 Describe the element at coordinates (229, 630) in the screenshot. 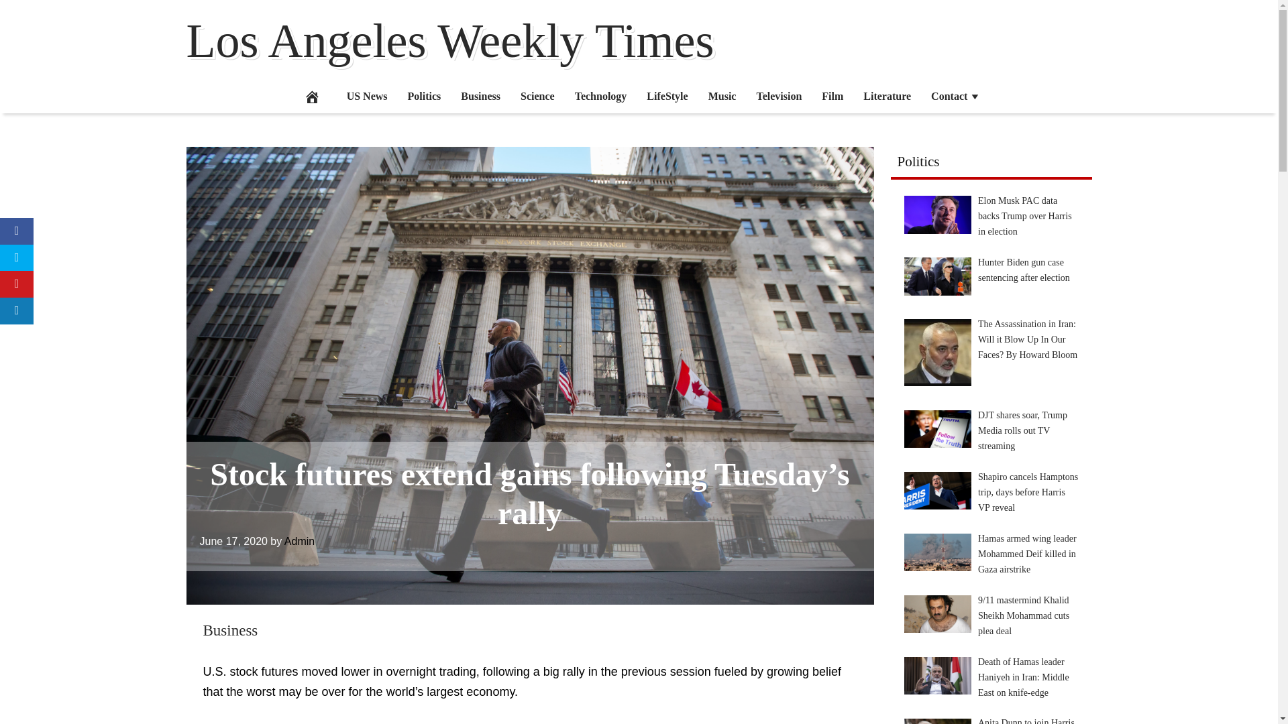

I see `Business` at that location.